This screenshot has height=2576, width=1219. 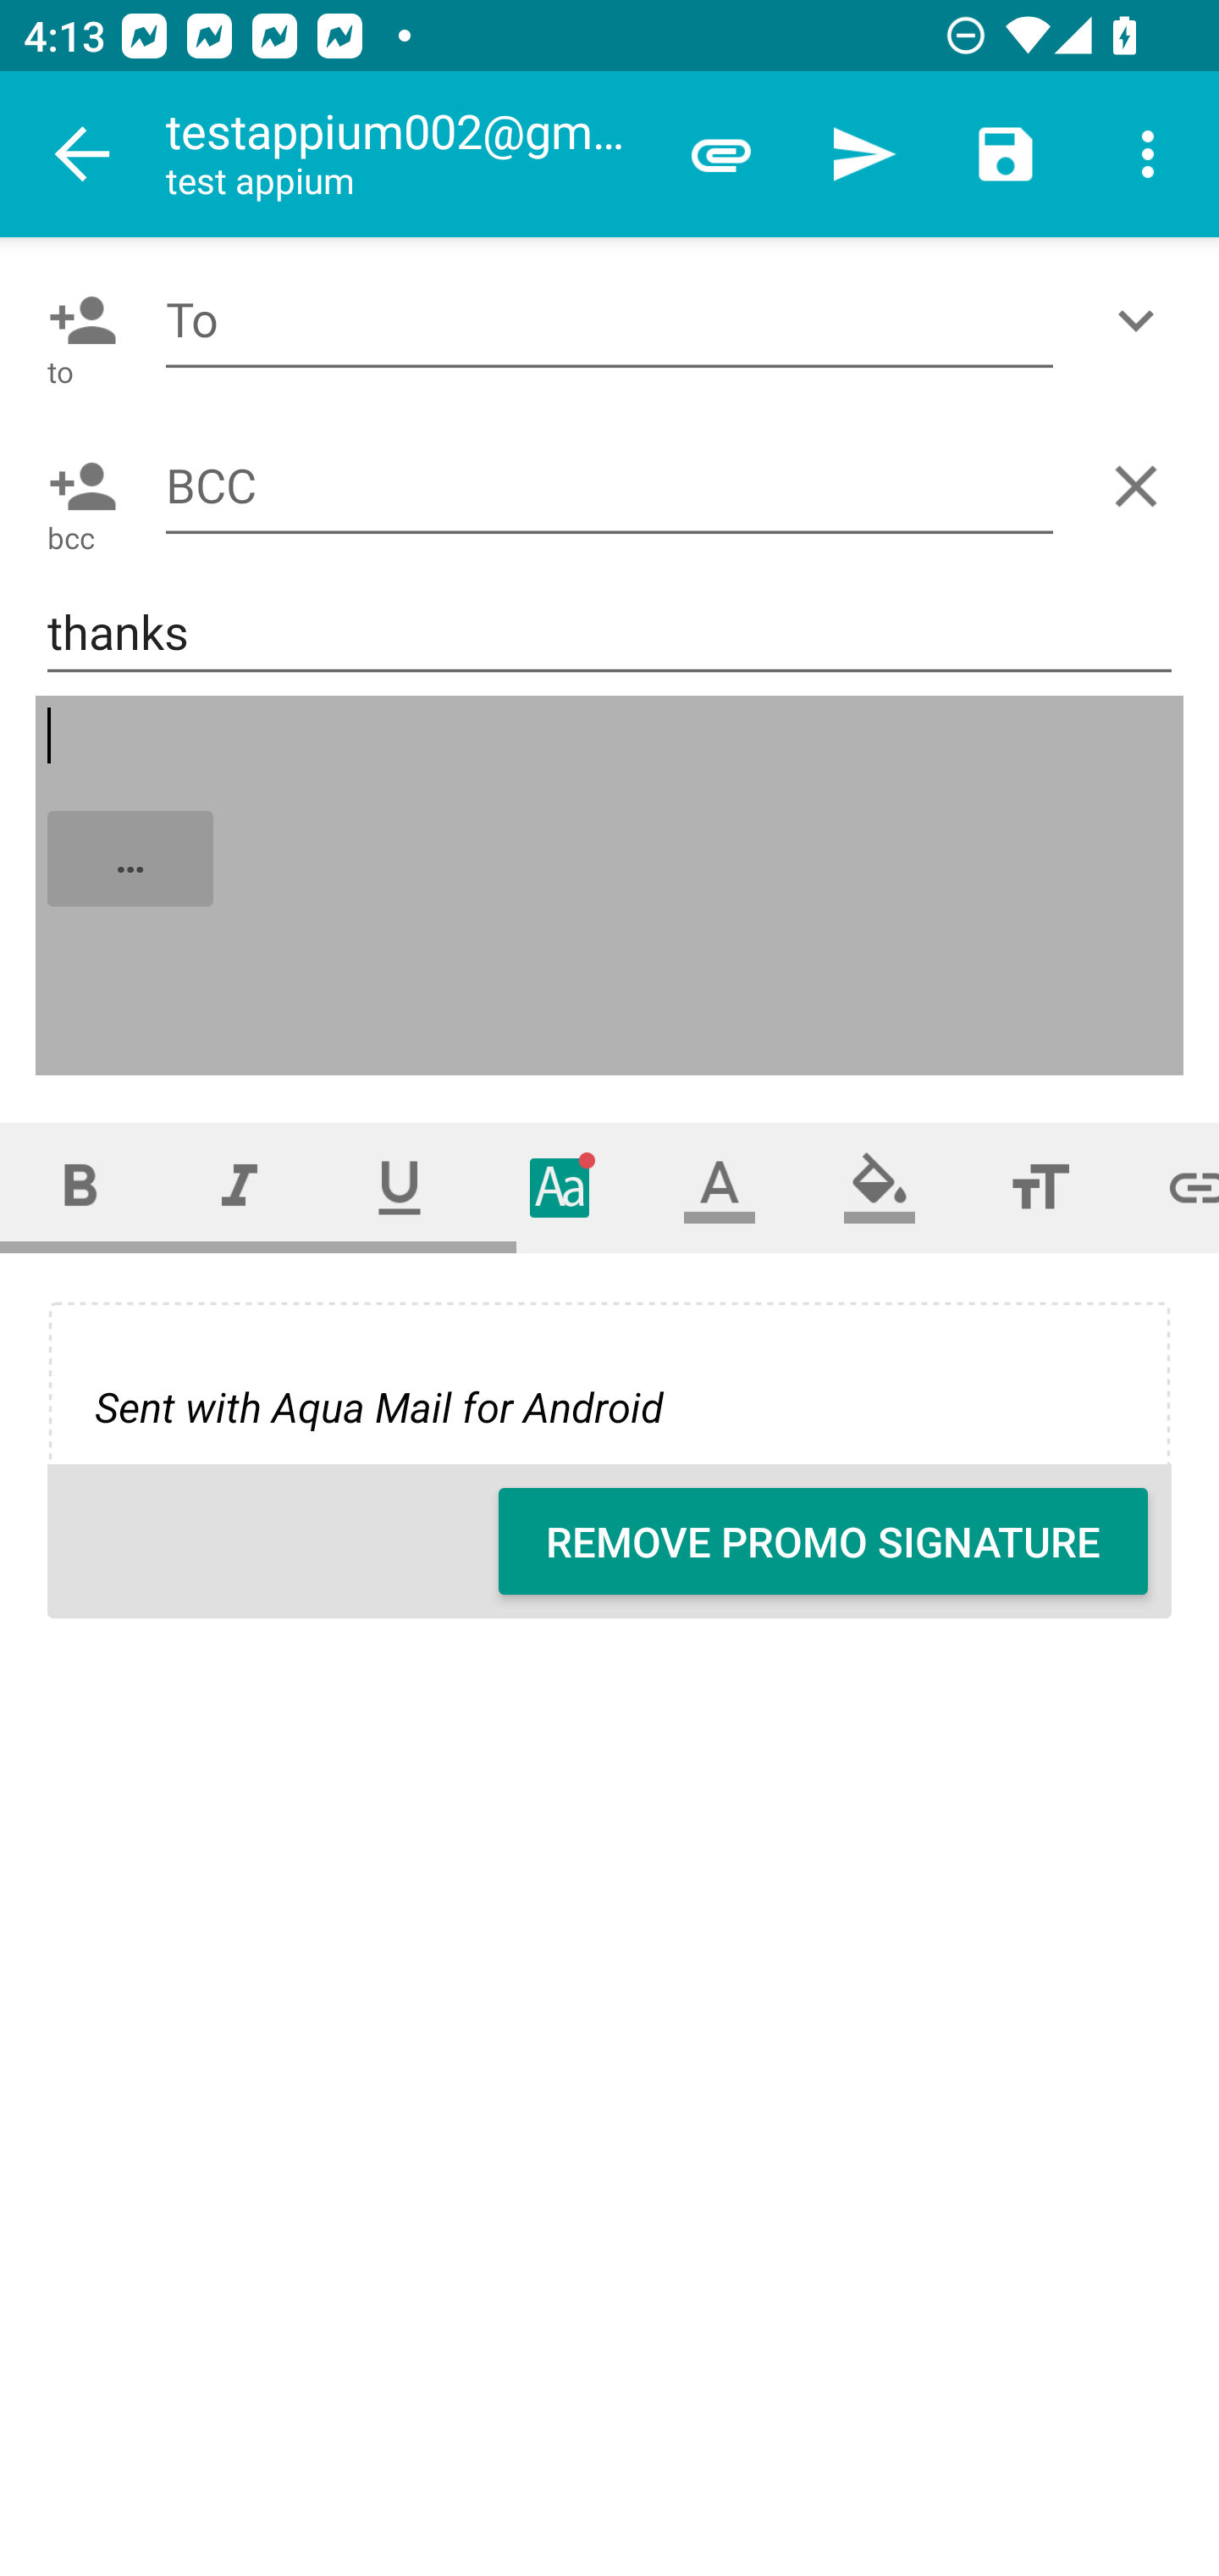 I want to click on testappium002@gmail.com test appium, so click(x=407, y=154).